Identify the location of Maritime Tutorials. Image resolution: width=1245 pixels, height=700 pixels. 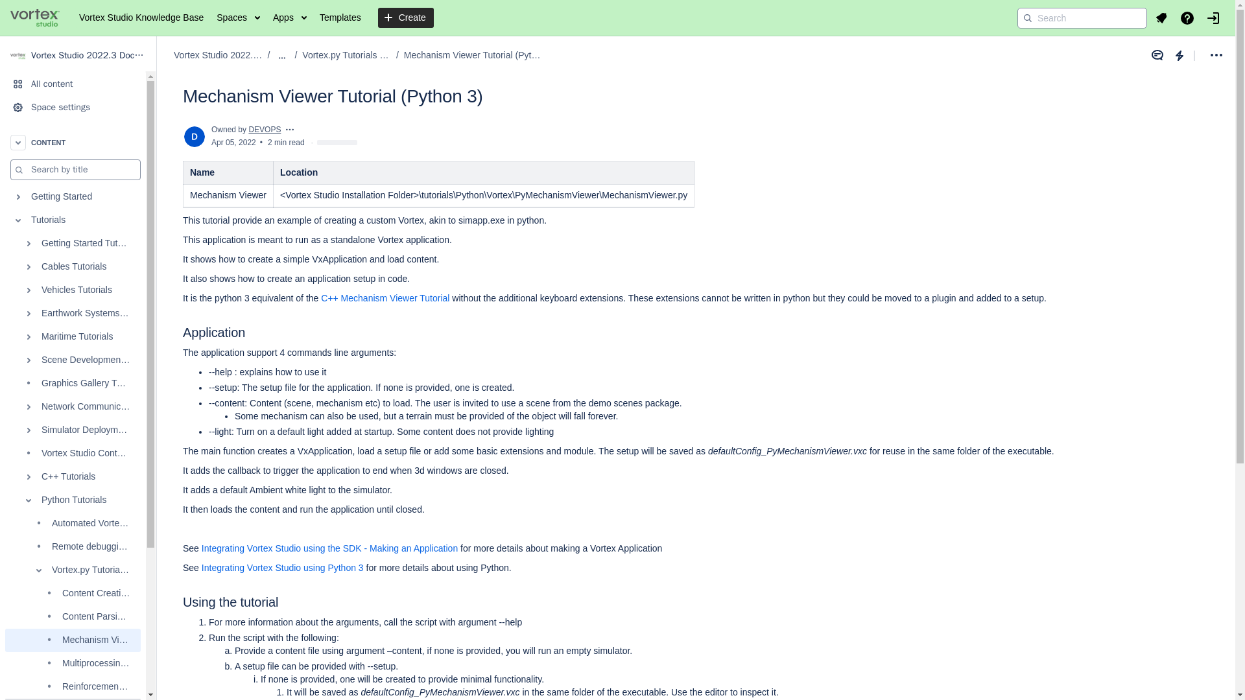
(73, 337).